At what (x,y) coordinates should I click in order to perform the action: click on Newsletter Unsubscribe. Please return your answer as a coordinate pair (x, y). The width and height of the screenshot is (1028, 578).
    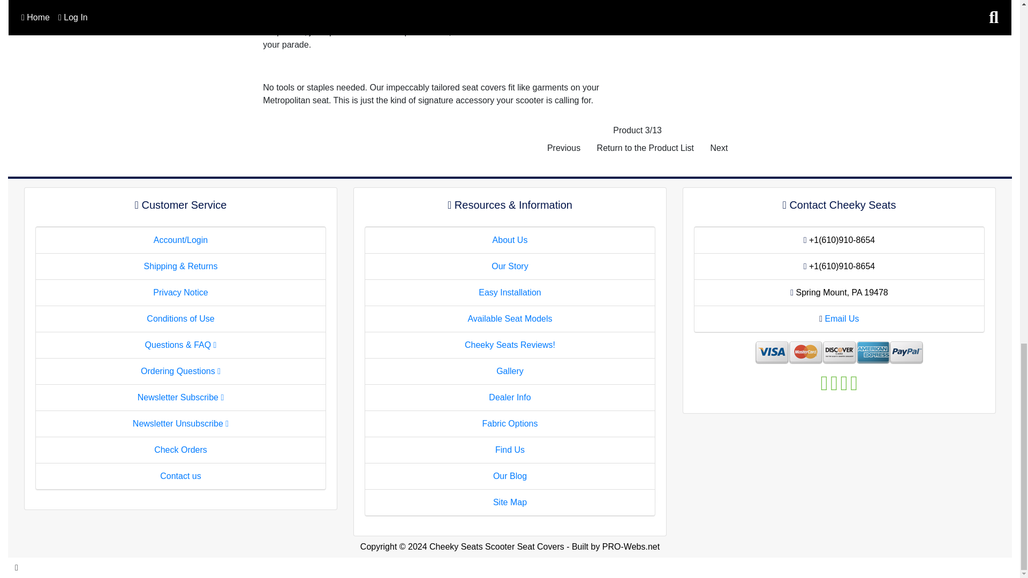
    Looking at the image, I should click on (180, 424).